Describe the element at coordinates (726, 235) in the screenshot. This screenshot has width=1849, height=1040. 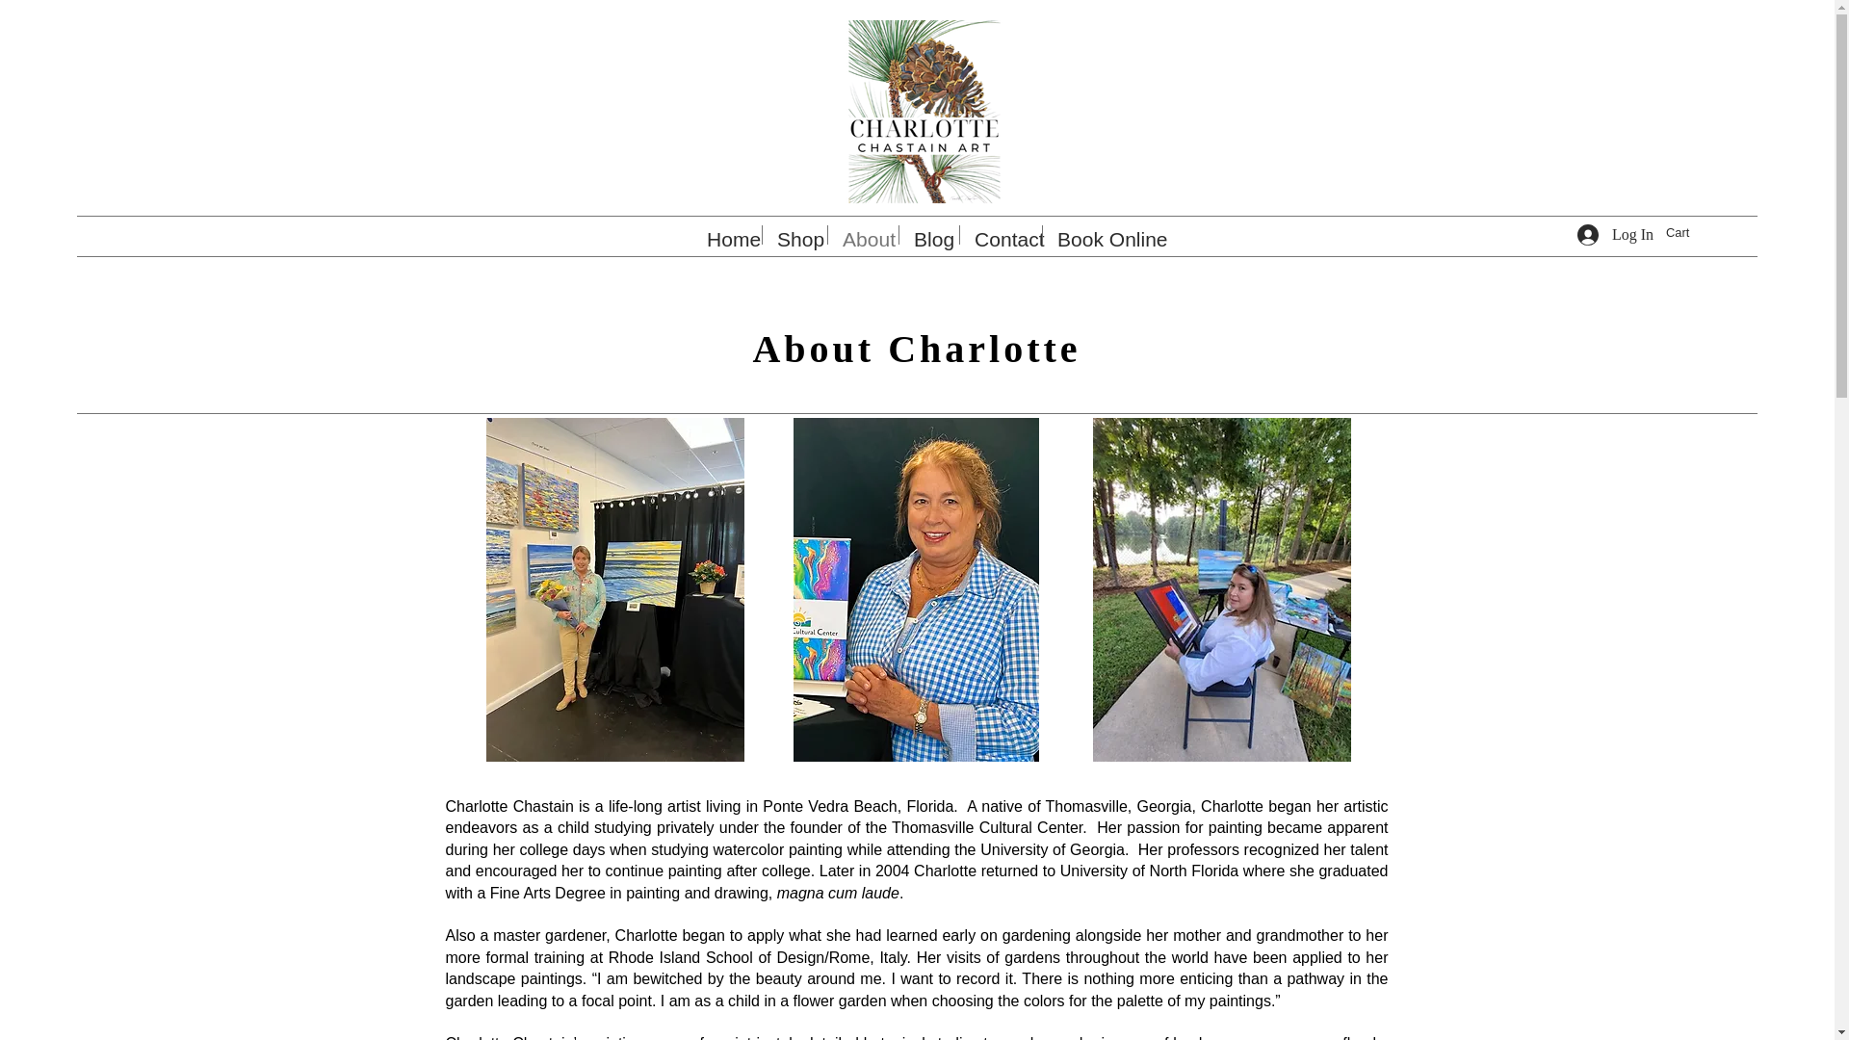
I see `Home` at that location.